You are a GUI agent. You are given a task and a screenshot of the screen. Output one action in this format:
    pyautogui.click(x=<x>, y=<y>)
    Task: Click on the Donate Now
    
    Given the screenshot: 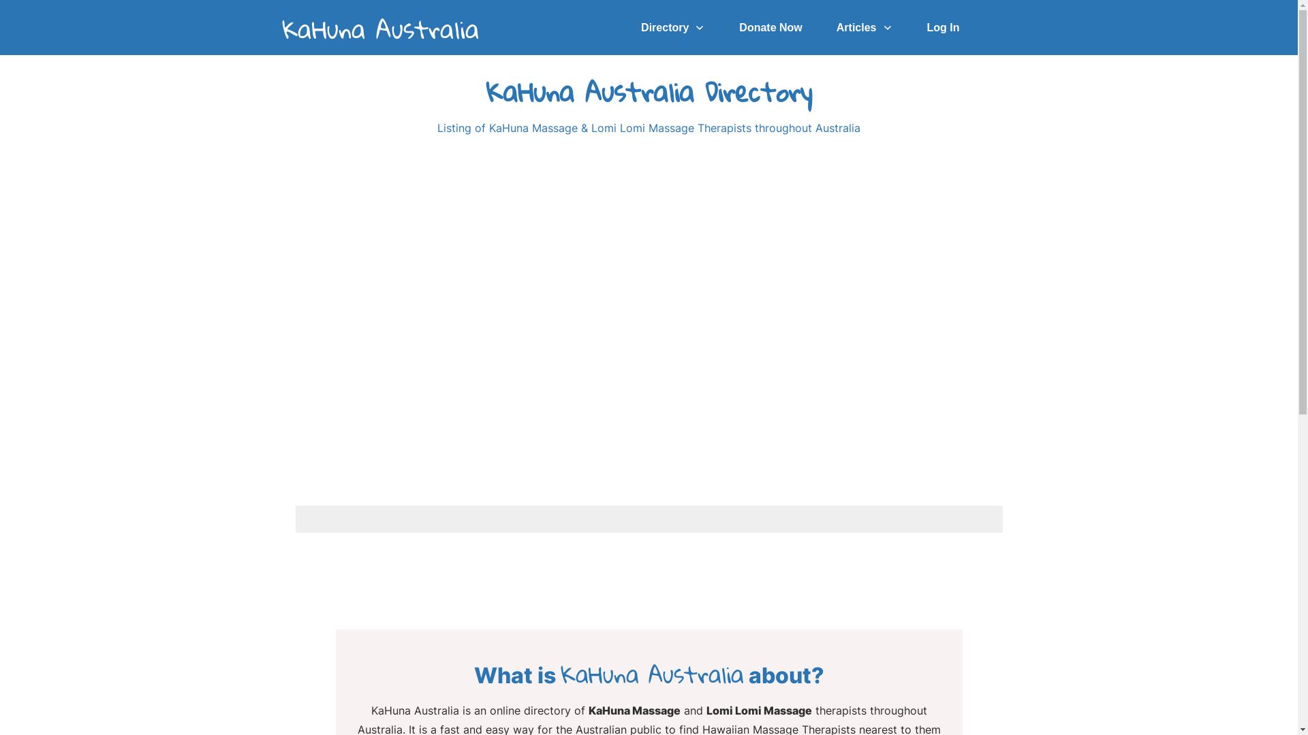 What is the action you would take?
    pyautogui.click(x=770, y=27)
    